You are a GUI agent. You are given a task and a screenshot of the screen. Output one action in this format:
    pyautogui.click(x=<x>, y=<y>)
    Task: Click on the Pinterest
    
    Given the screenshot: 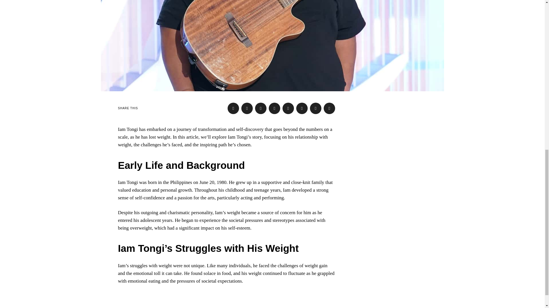 What is the action you would take?
    pyautogui.click(x=274, y=108)
    